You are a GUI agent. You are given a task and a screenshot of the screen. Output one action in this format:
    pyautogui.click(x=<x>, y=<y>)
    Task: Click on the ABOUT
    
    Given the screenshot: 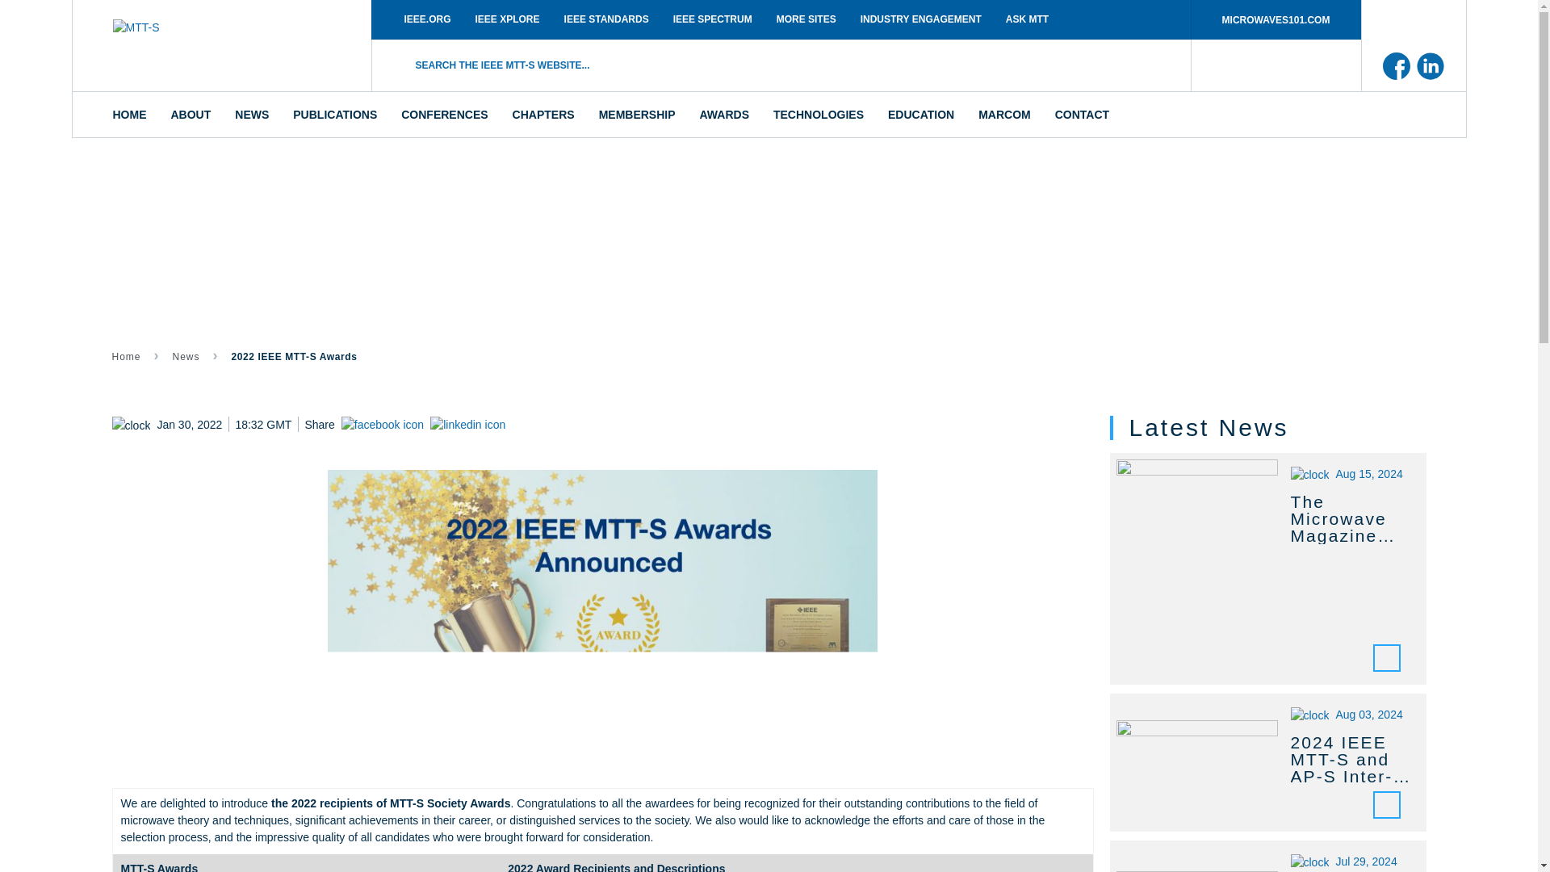 What is the action you would take?
    pyautogui.click(x=191, y=115)
    